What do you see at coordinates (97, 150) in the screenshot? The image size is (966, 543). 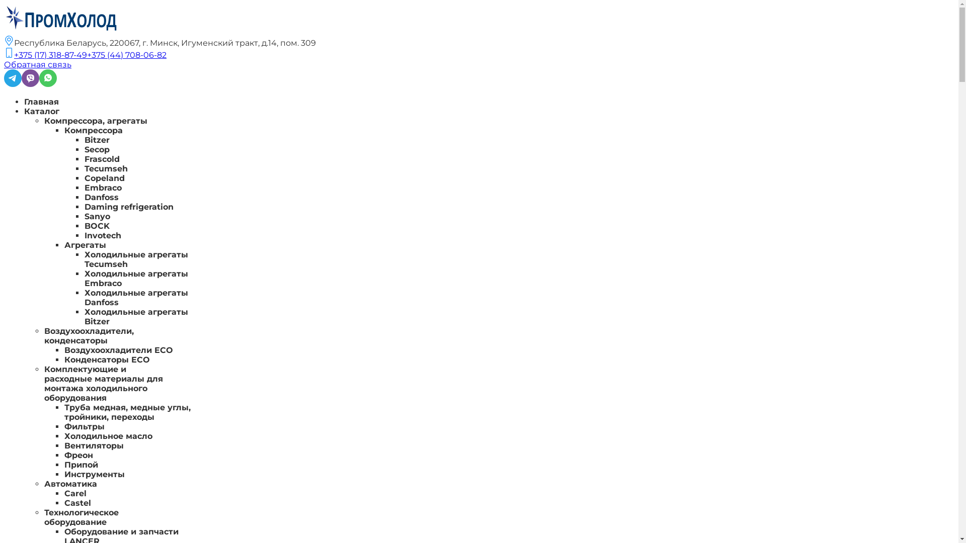 I see `Secop` at bounding box center [97, 150].